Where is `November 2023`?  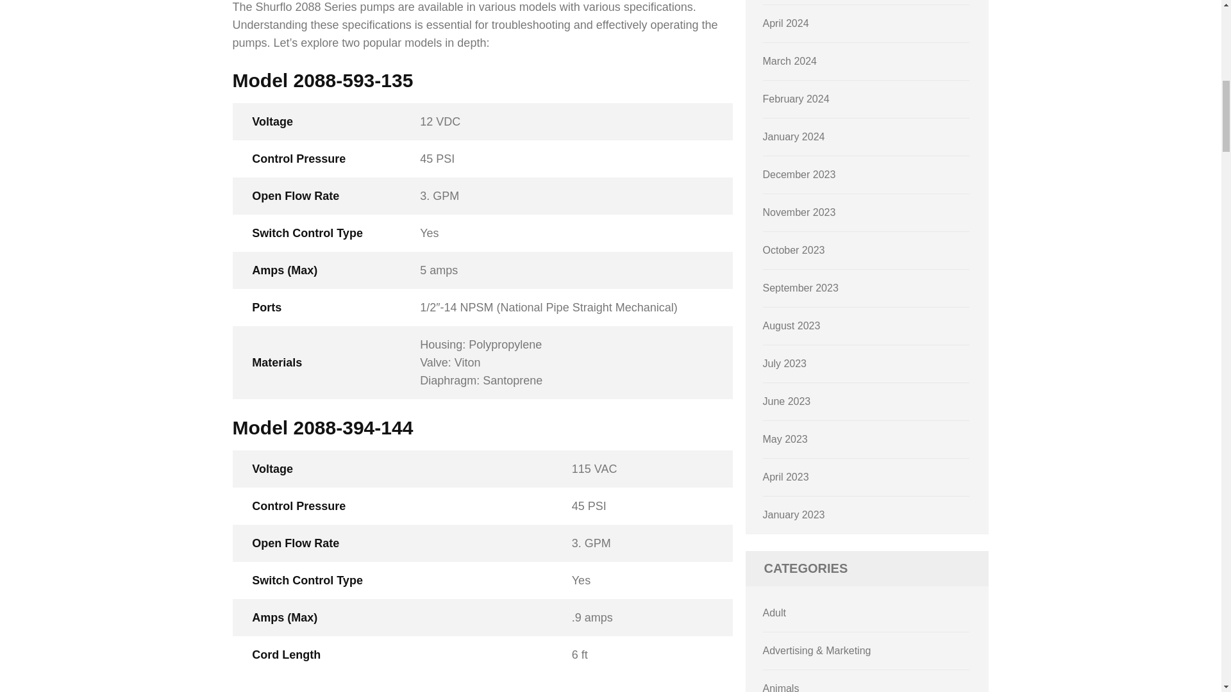
November 2023 is located at coordinates (799, 212).